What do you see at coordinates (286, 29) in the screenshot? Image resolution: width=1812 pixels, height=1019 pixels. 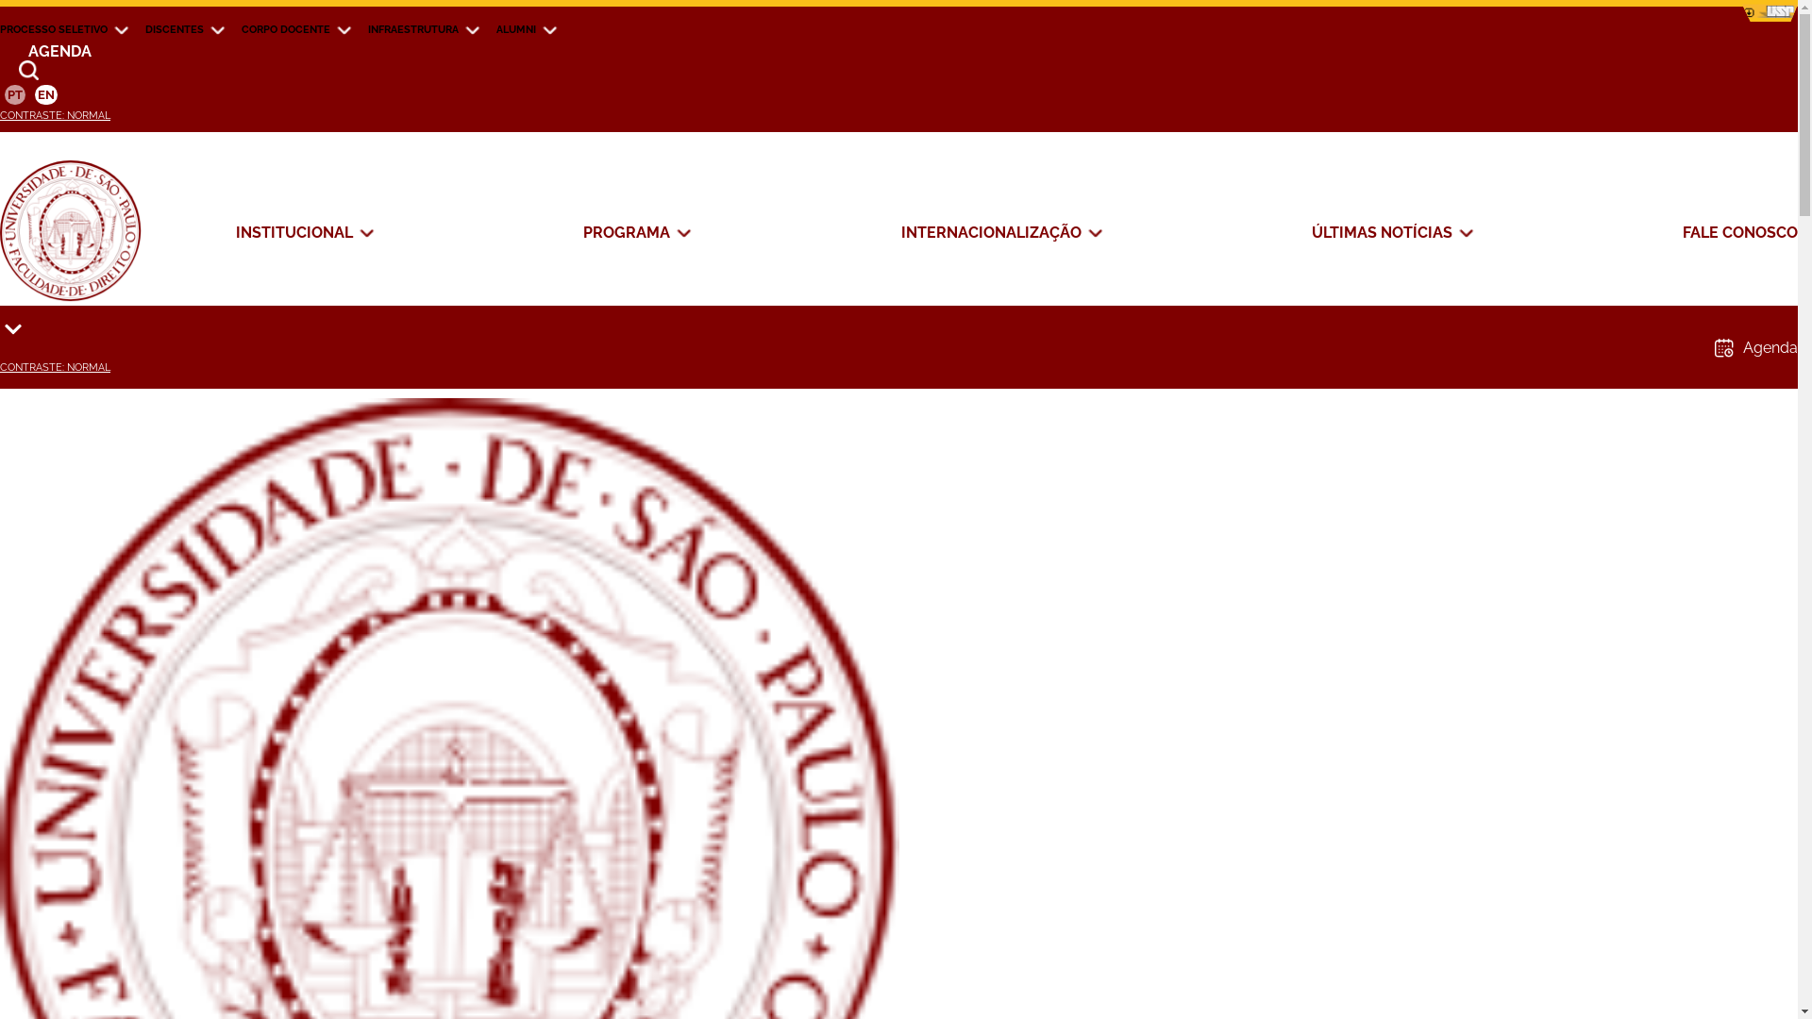 I see `CORPO DOCENTE` at bounding box center [286, 29].